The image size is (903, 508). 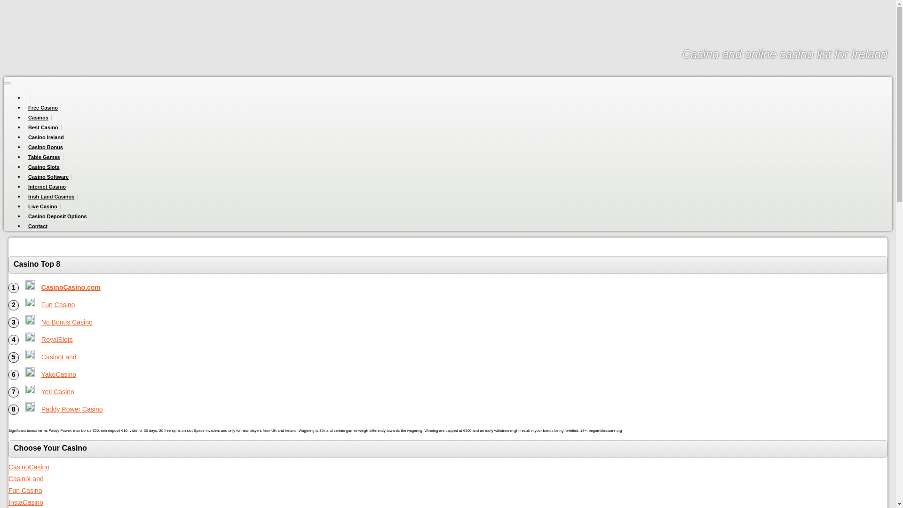 I want to click on CasinoLand, so click(x=59, y=357).